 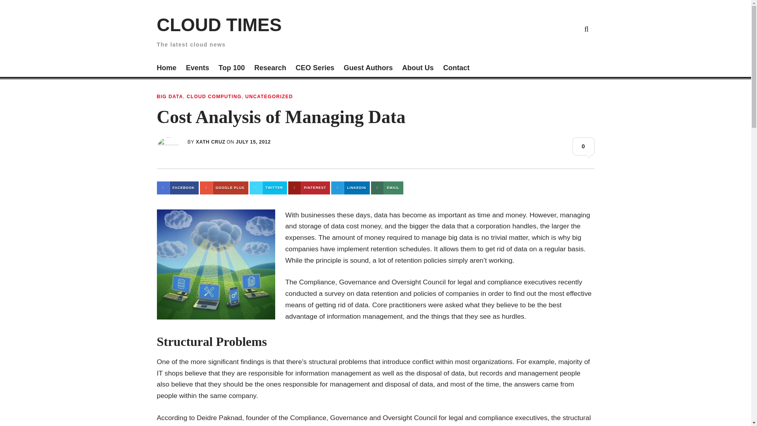 I want to click on White Paper, so click(x=568, y=28).